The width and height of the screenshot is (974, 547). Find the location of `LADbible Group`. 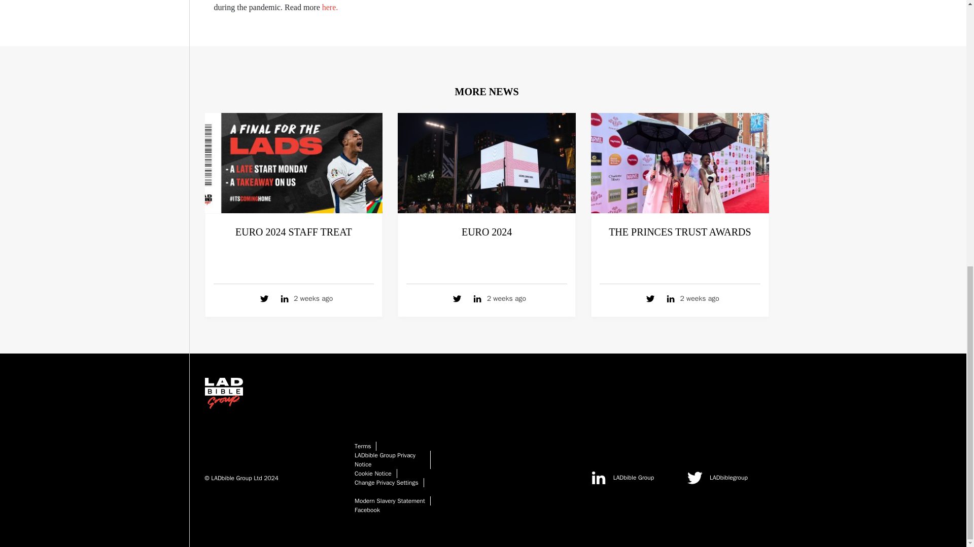

LADbible Group is located at coordinates (631, 477).